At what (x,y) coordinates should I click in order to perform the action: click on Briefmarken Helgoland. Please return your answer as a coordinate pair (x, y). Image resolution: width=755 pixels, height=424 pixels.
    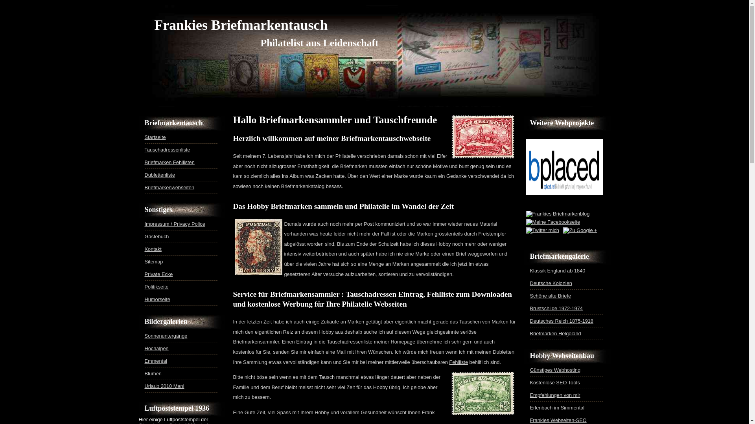
    Looking at the image, I should click on (556, 334).